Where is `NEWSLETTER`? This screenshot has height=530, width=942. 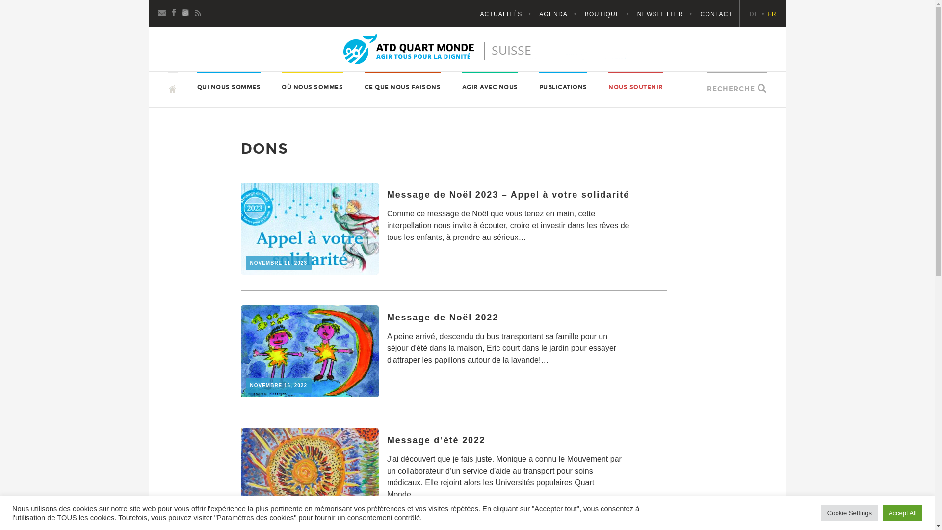
NEWSLETTER is located at coordinates (668, 14).